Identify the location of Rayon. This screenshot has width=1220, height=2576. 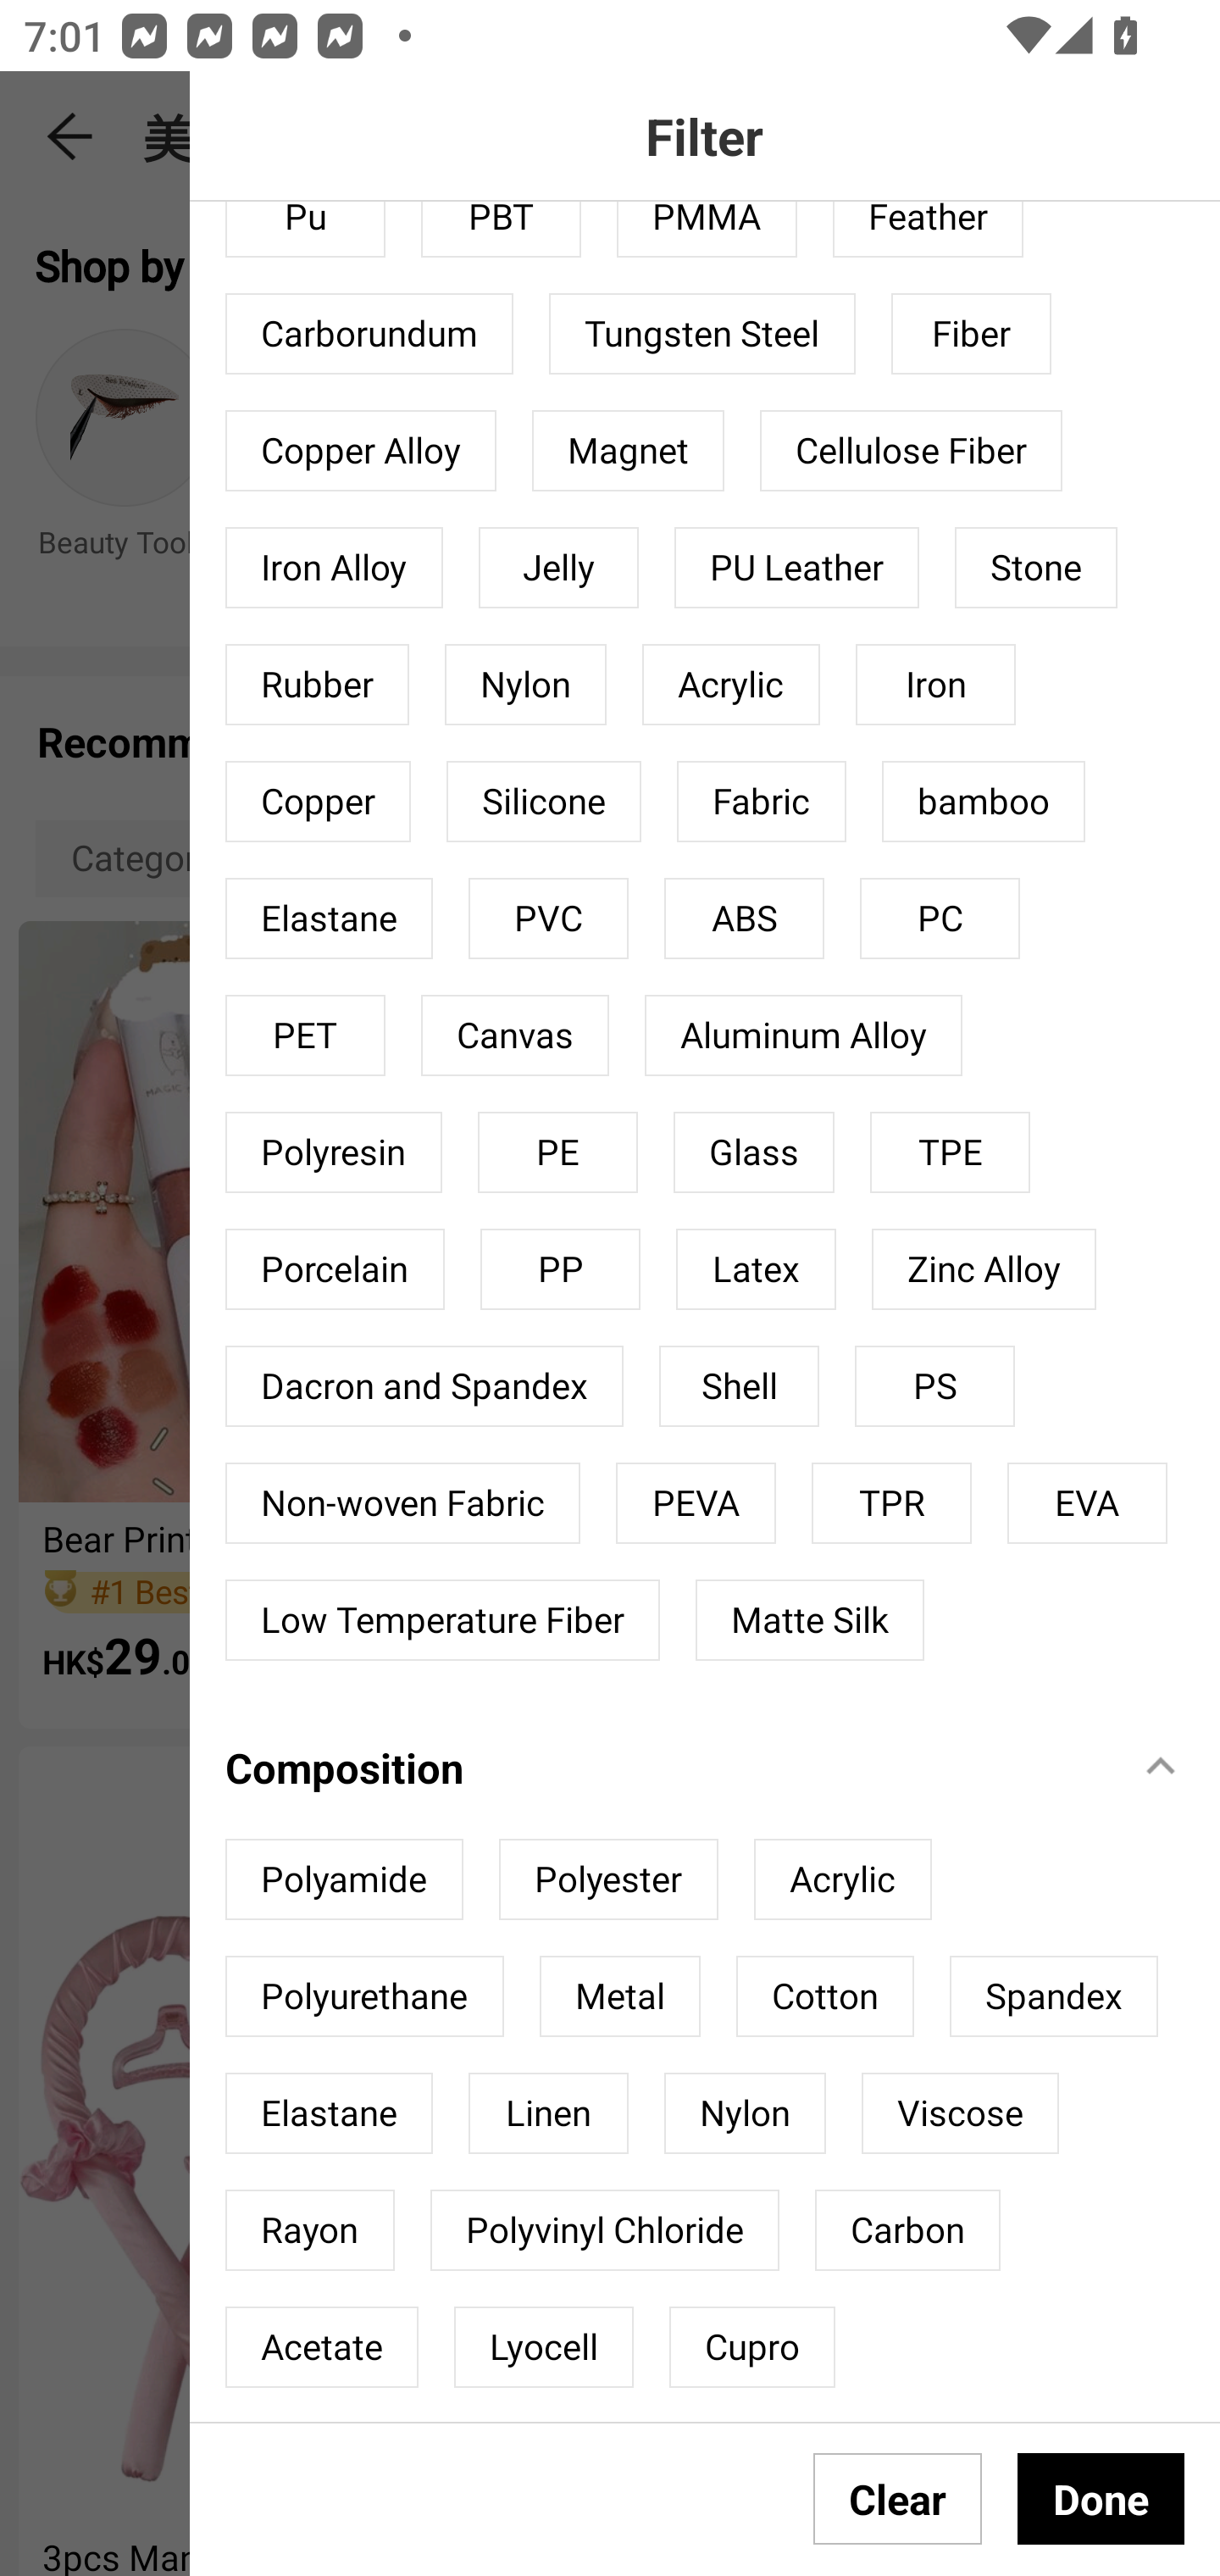
(310, 2230).